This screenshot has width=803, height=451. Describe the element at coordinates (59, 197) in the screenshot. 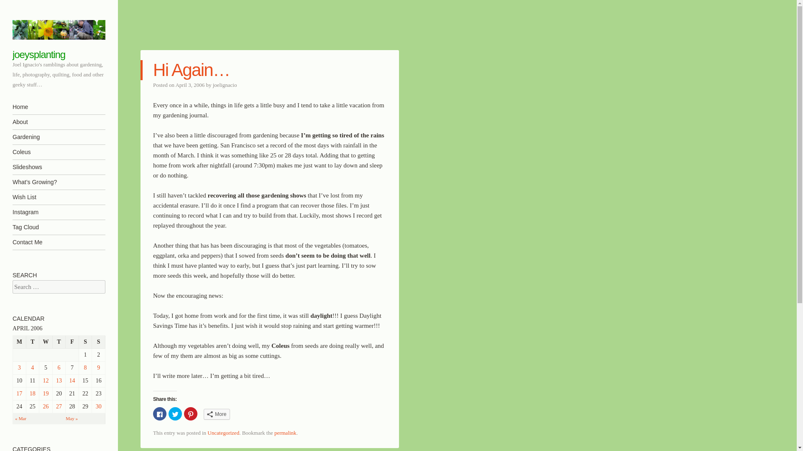

I see `Wish List` at that location.